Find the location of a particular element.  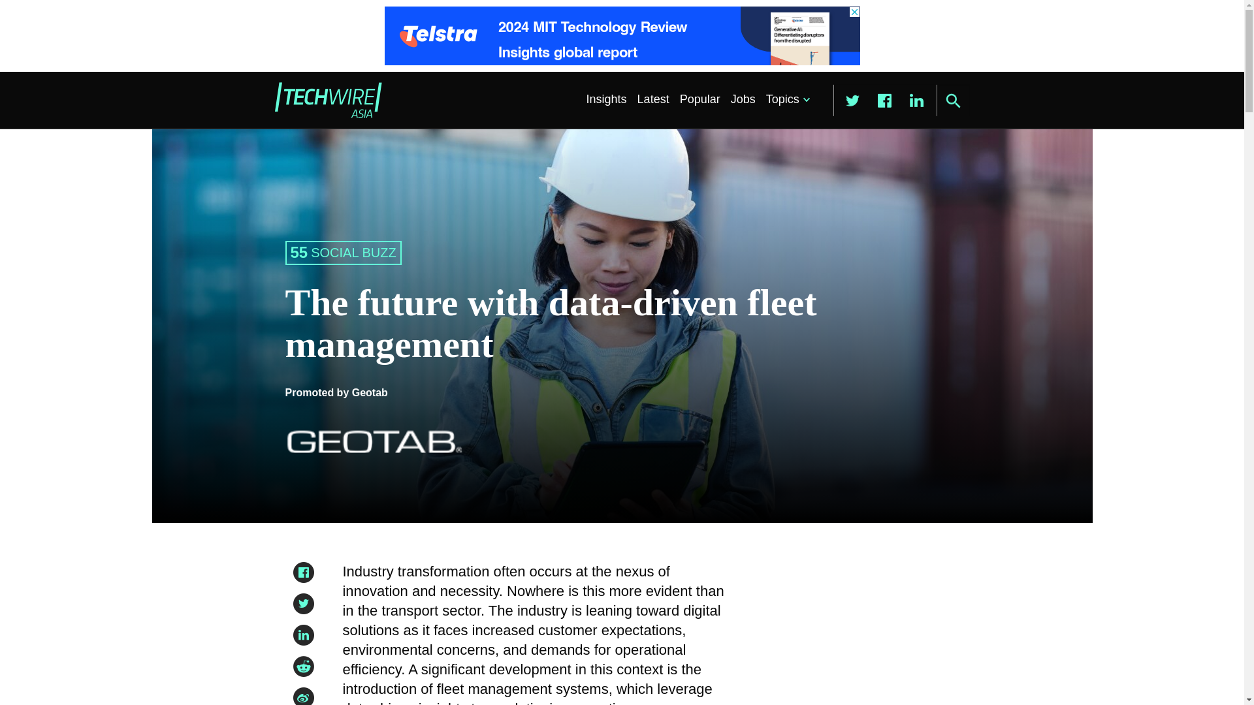

Latest is located at coordinates (653, 99).